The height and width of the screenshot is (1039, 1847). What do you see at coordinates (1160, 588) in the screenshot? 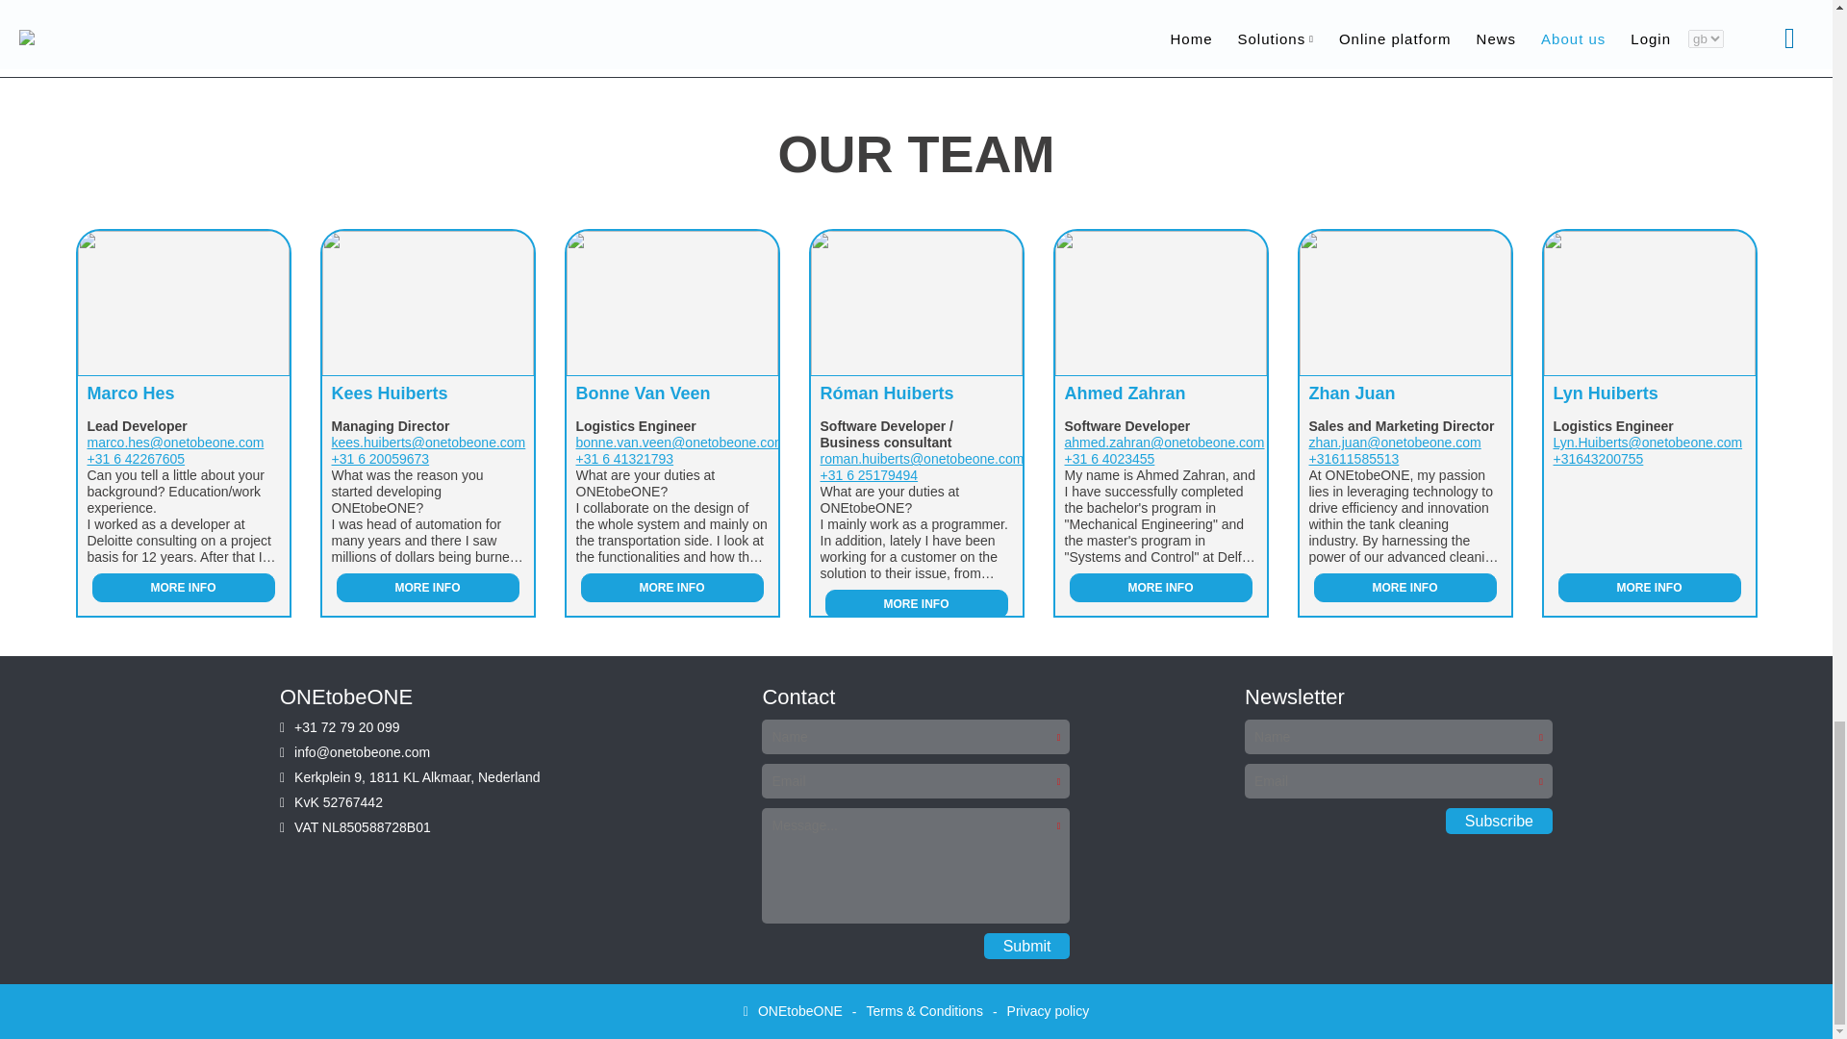
I see `MORE INFO` at bounding box center [1160, 588].